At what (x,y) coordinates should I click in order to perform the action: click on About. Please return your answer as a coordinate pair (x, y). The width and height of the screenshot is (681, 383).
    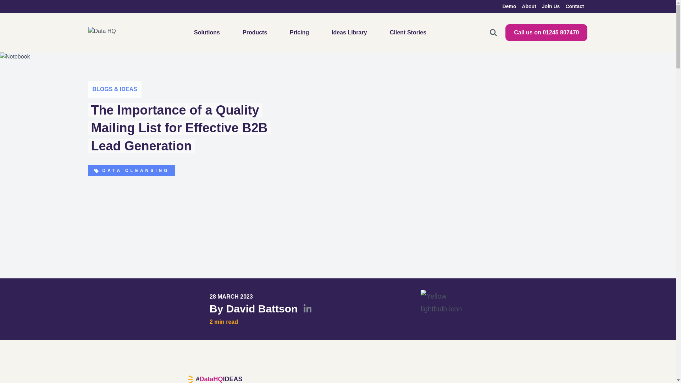
    Looking at the image, I should click on (528, 6).